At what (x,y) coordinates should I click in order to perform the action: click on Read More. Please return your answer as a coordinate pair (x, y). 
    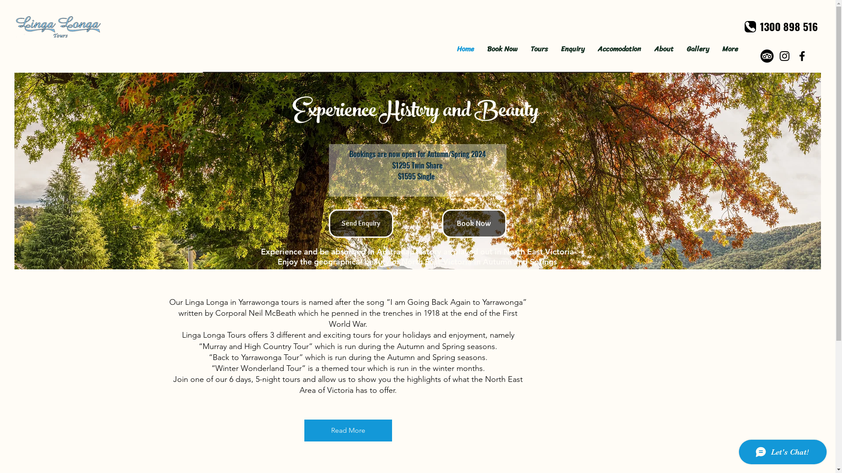
    Looking at the image, I should click on (348, 431).